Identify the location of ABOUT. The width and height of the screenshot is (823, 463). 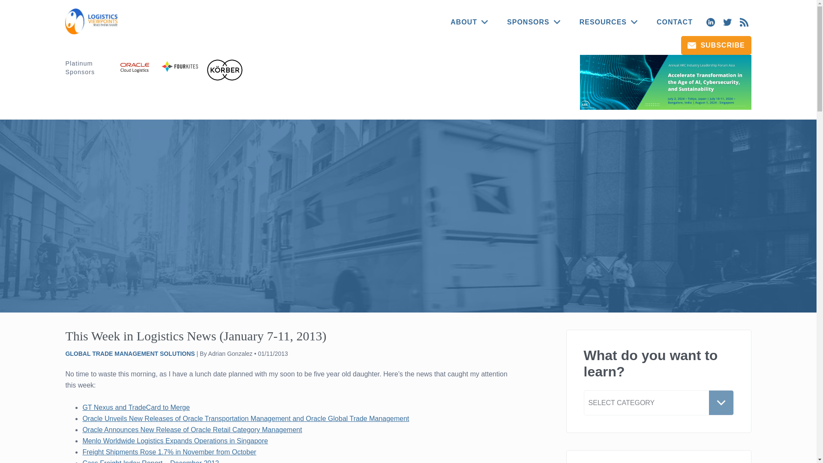
(469, 22).